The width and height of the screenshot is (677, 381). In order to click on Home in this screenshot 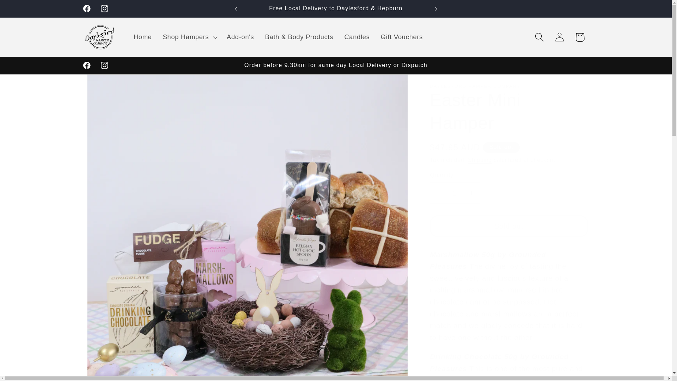, I will do `click(142, 37)`.